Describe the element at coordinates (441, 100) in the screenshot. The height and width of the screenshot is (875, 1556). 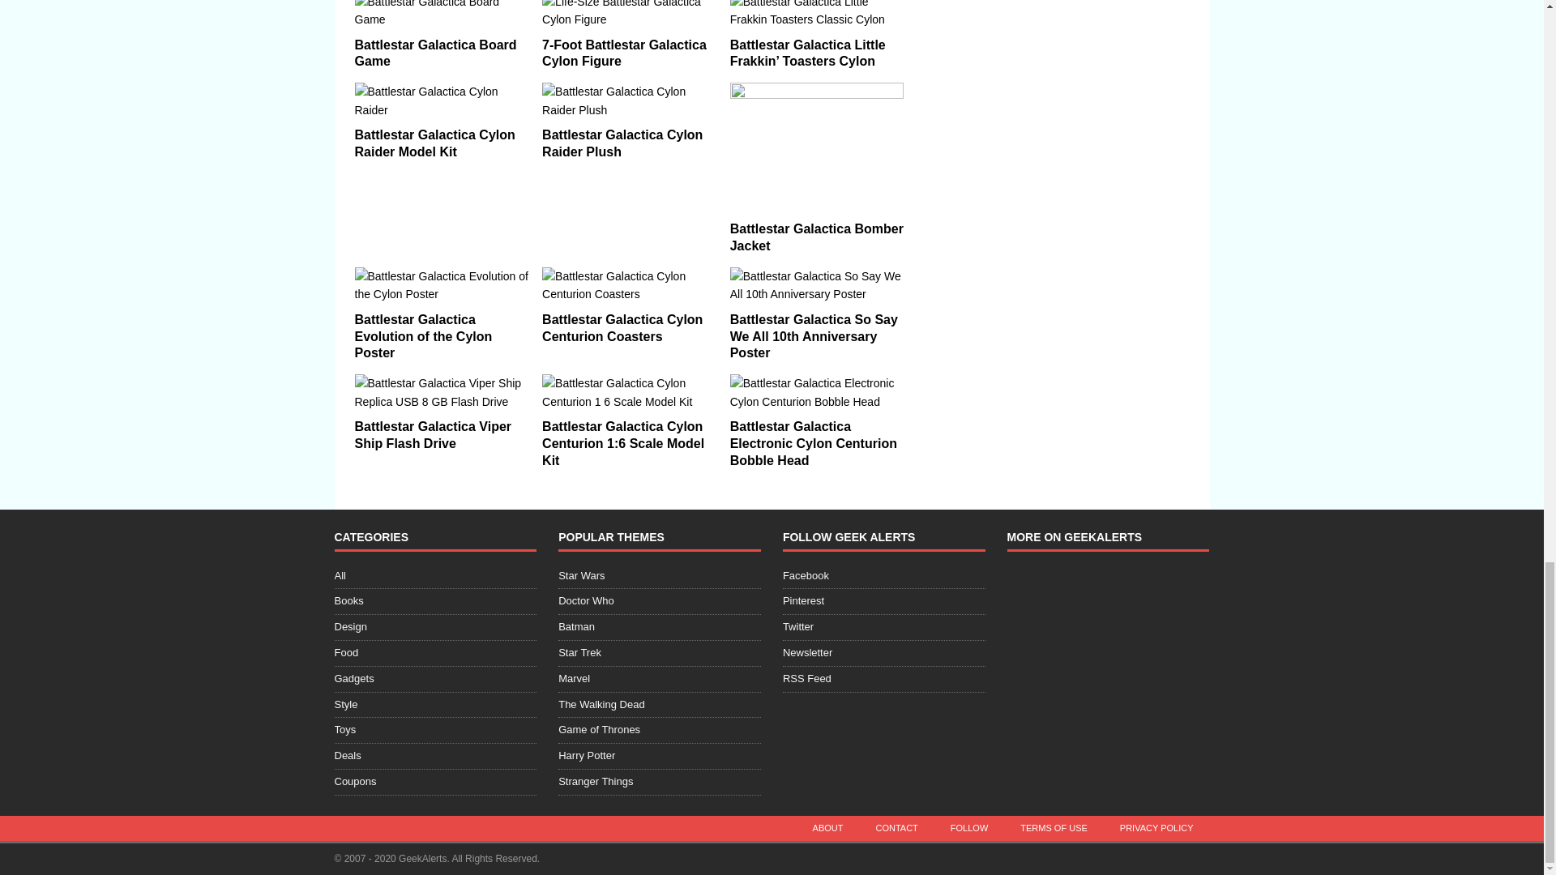
I see `Battlestar Galactica Cylon Raider Model Kit` at that location.